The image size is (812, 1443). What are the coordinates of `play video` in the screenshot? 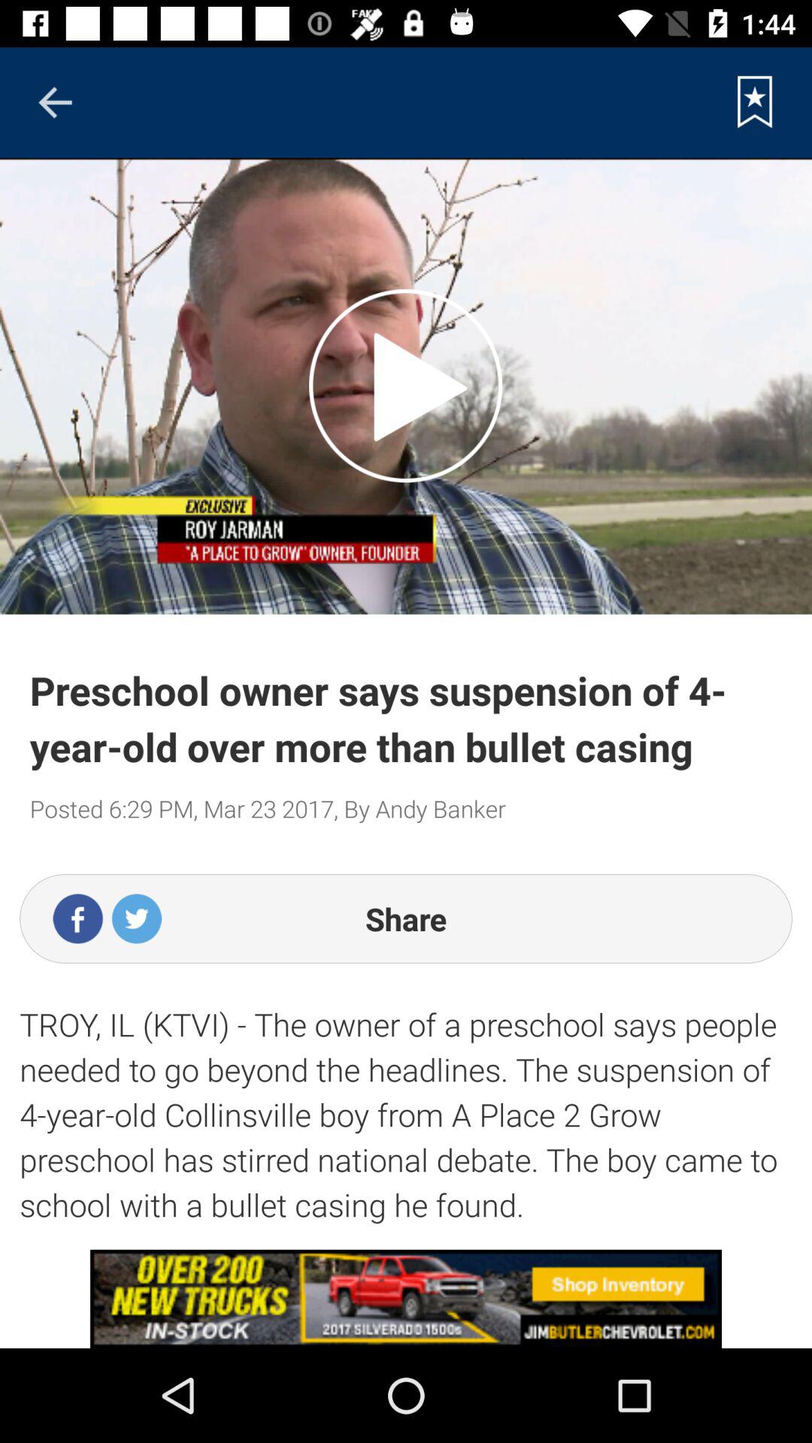 It's located at (406, 386).